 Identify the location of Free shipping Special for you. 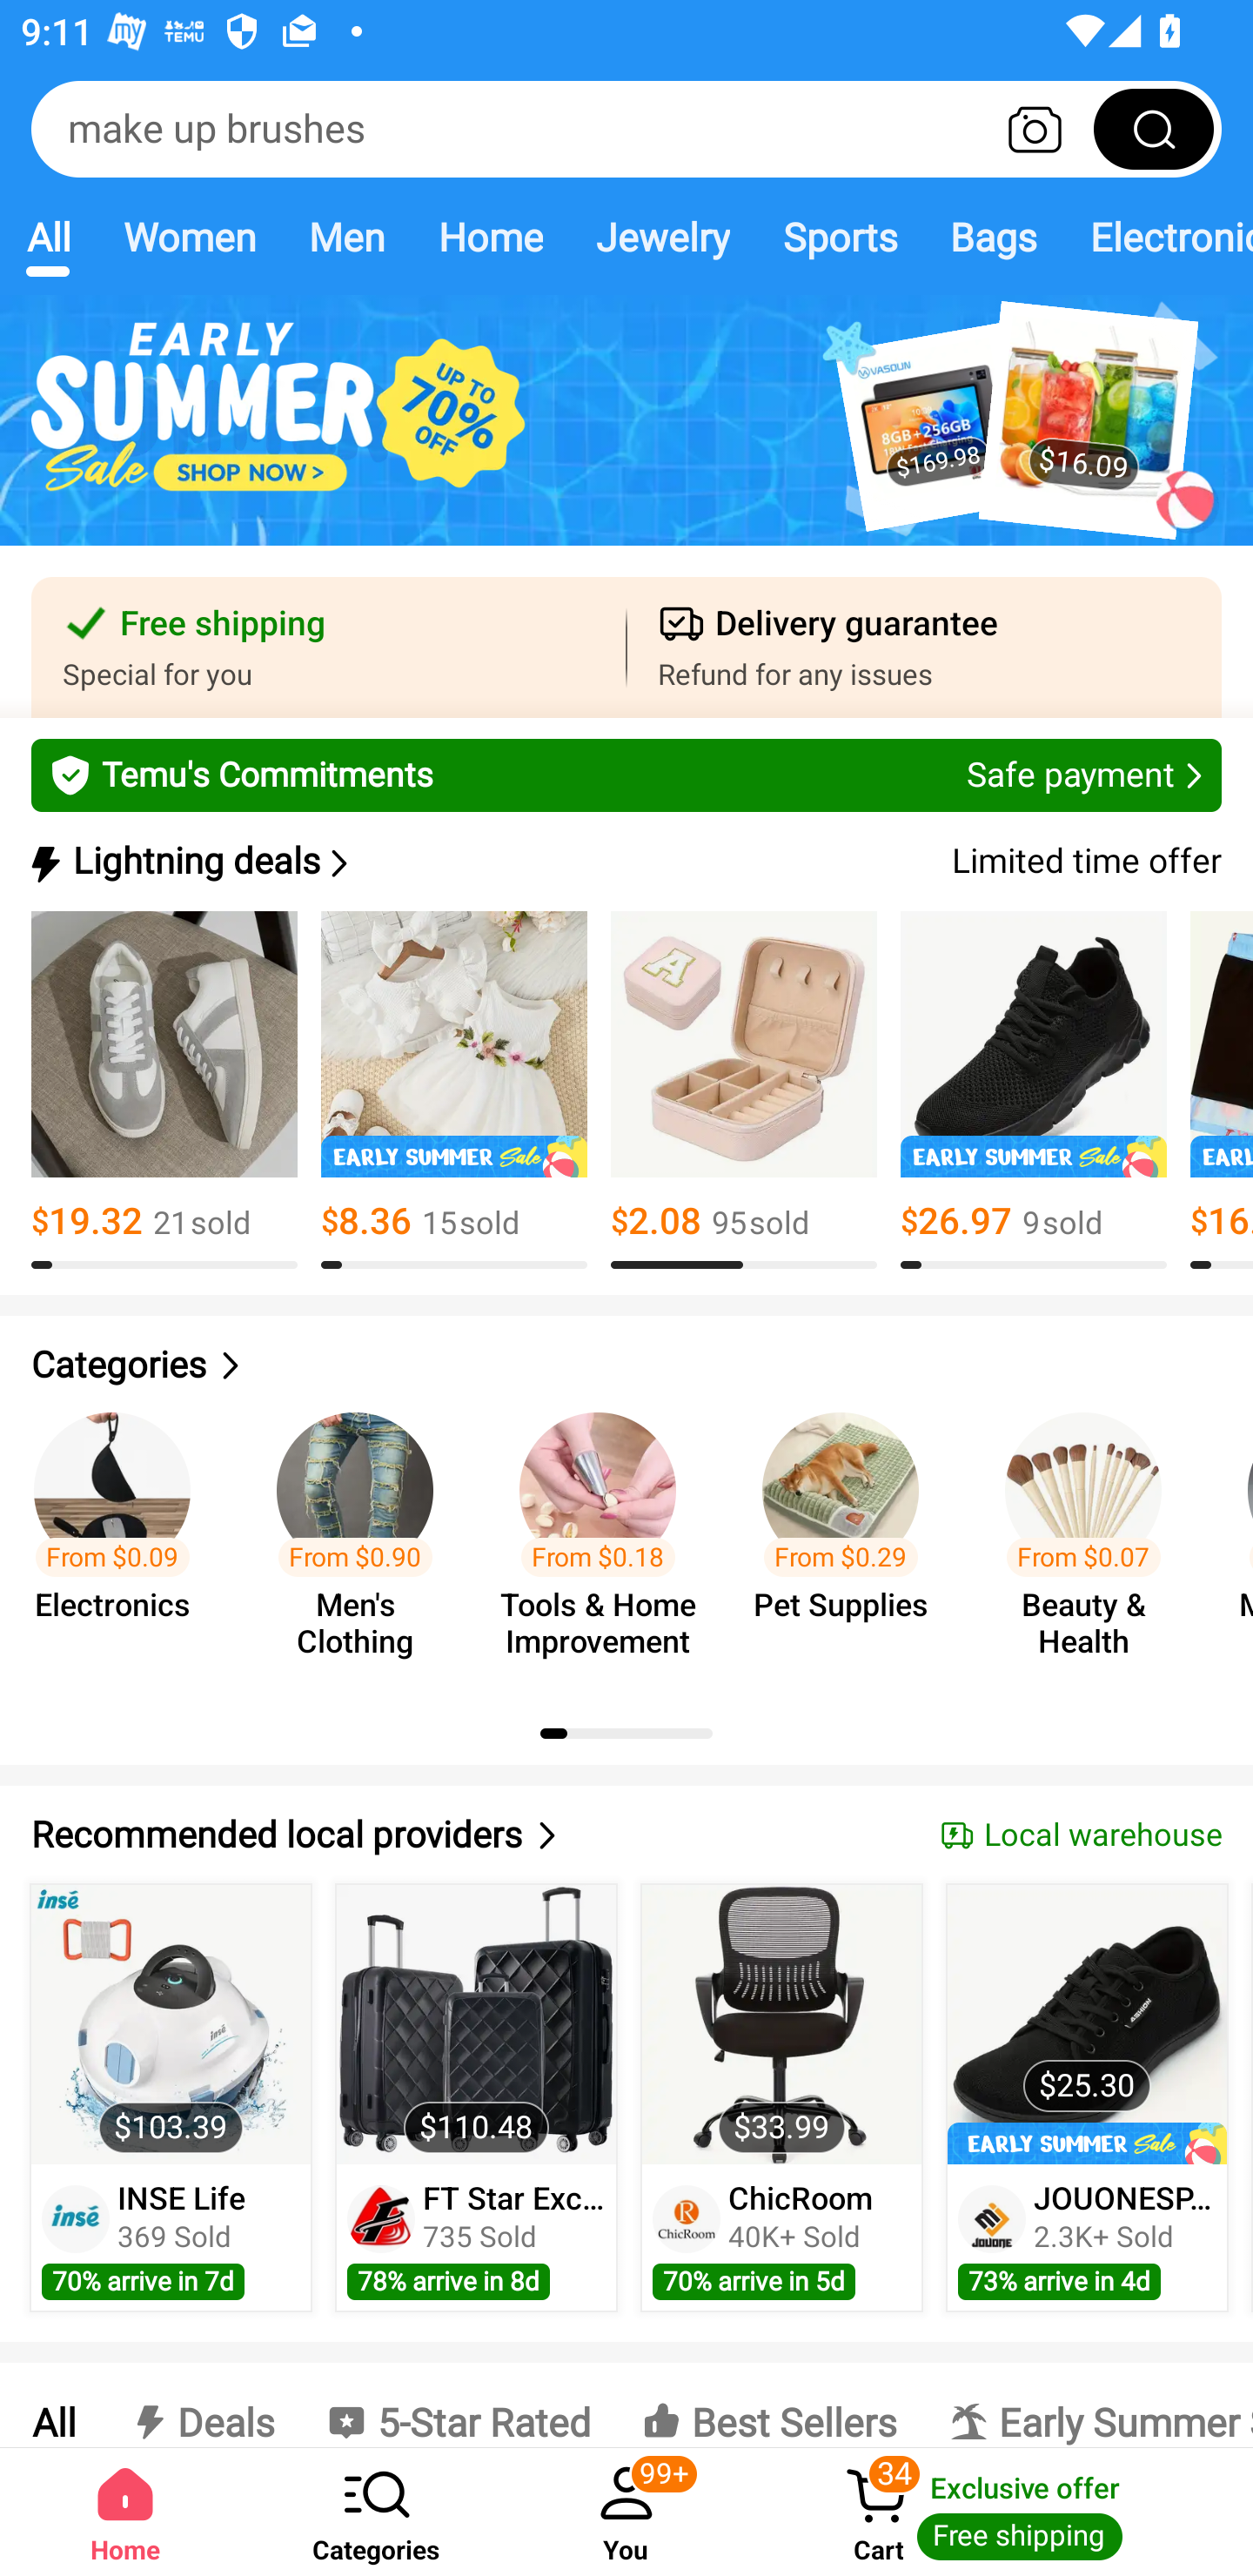
(329, 647).